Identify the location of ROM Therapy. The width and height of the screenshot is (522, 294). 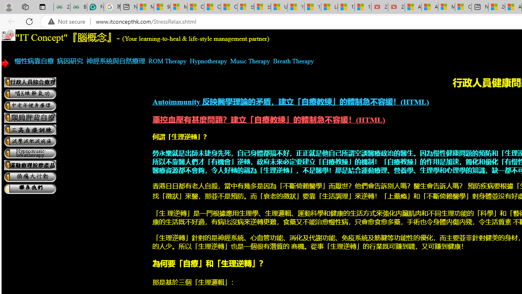
(167, 61).